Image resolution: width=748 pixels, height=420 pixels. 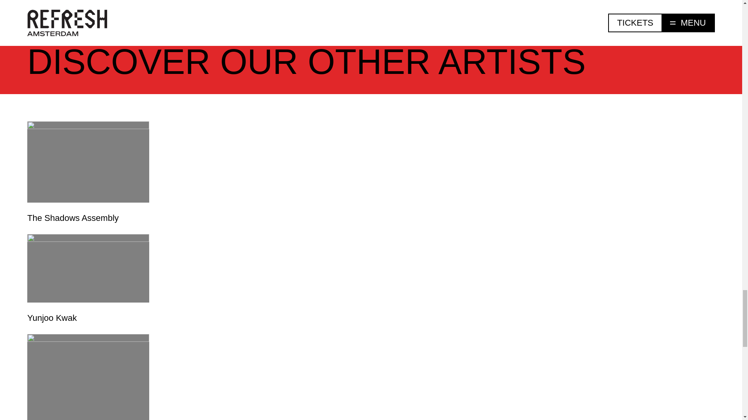 What do you see at coordinates (88, 279) in the screenshot?
I see `Yunjoo Kwak` at bounding box center [88, 279].